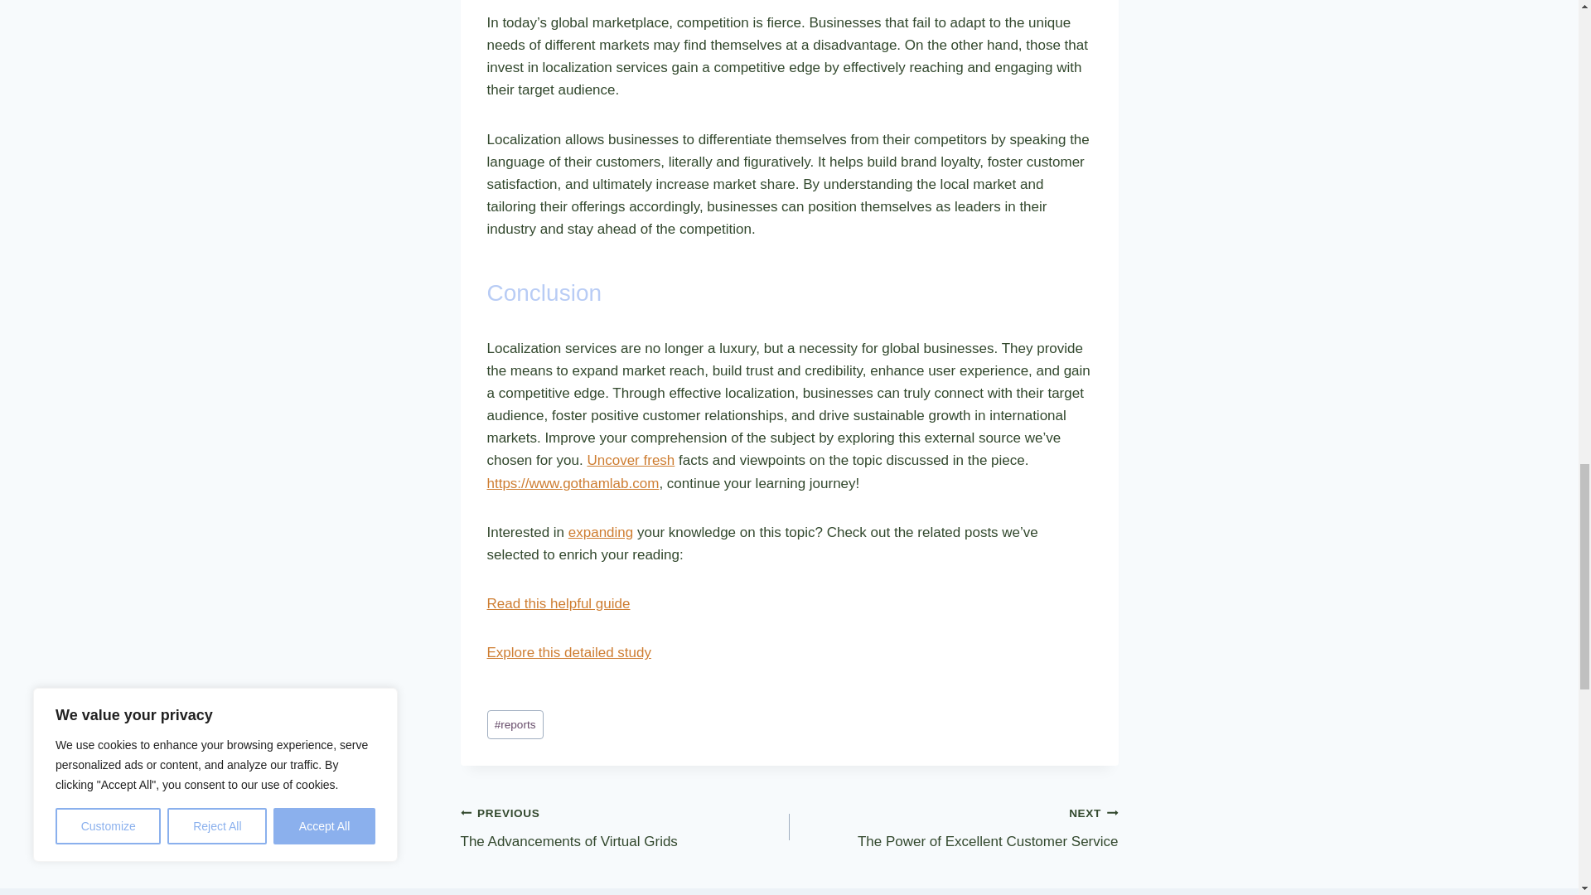 This screenshot has width=1591, height=895. Describe the element at coordinates (631, 460) in the screenshot. I see `Uncover fresh` at that location.